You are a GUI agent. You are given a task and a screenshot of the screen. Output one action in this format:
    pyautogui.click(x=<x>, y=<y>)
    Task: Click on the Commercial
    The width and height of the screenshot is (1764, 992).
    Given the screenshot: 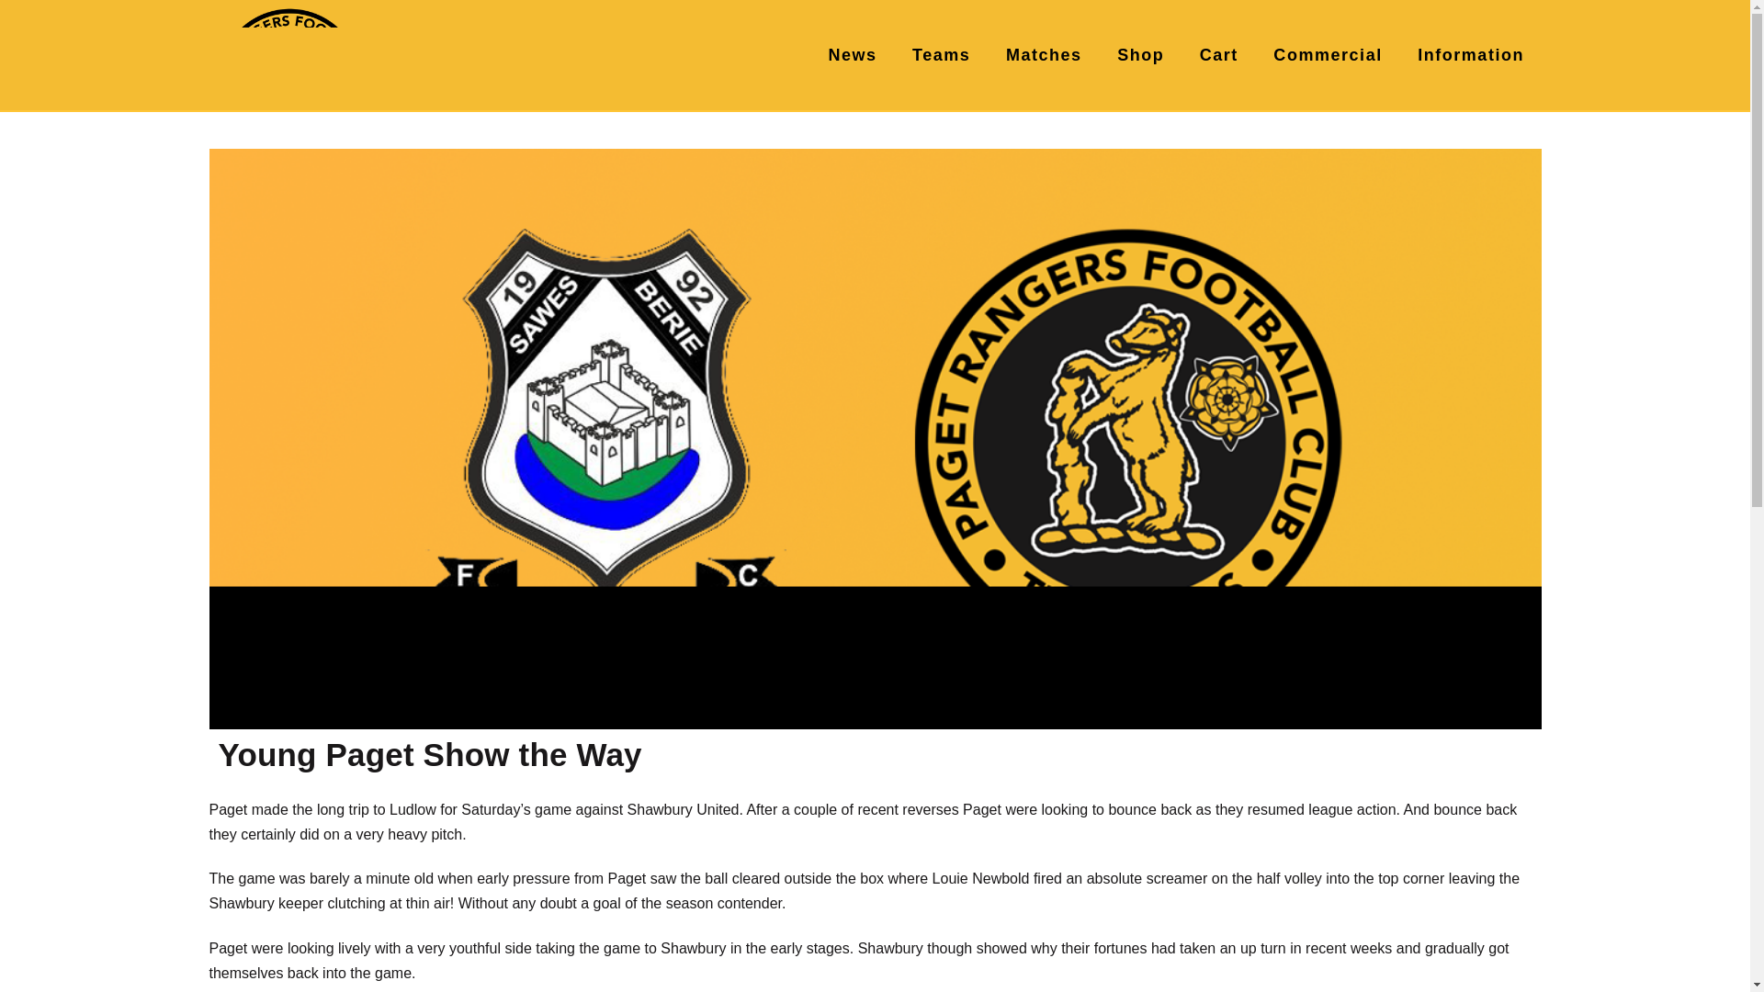 What is the action you would take?
    pyautogui.click(x=1327, y=55)
    